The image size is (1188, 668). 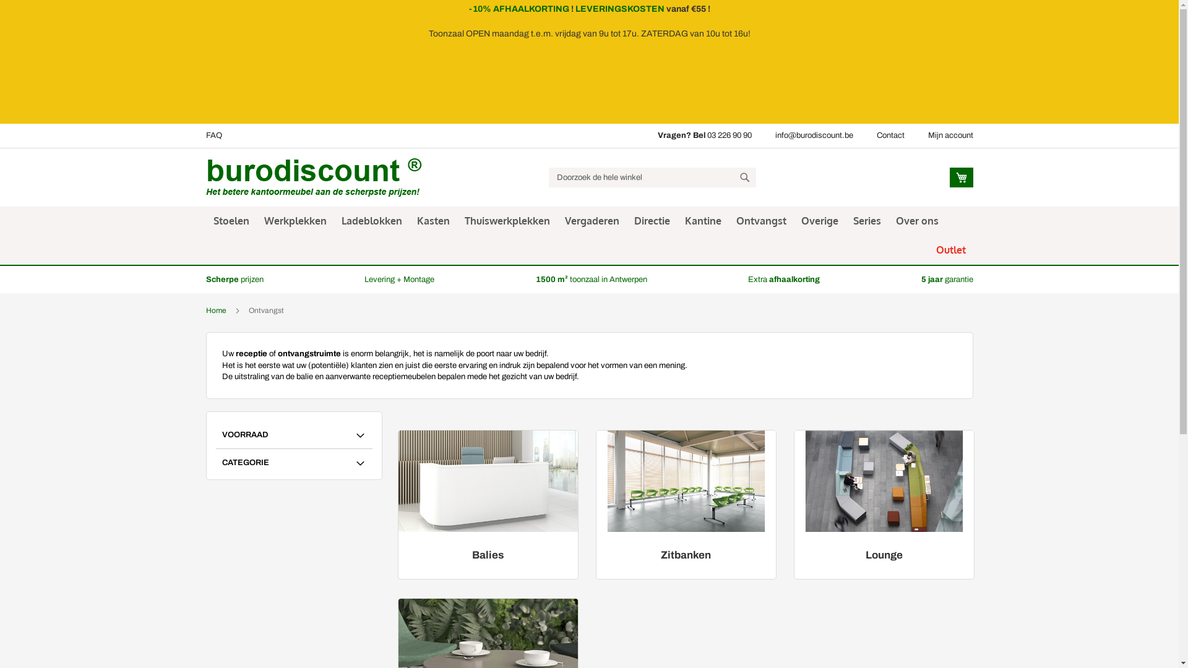 I want to click on Home, so click(x=215, y=310).